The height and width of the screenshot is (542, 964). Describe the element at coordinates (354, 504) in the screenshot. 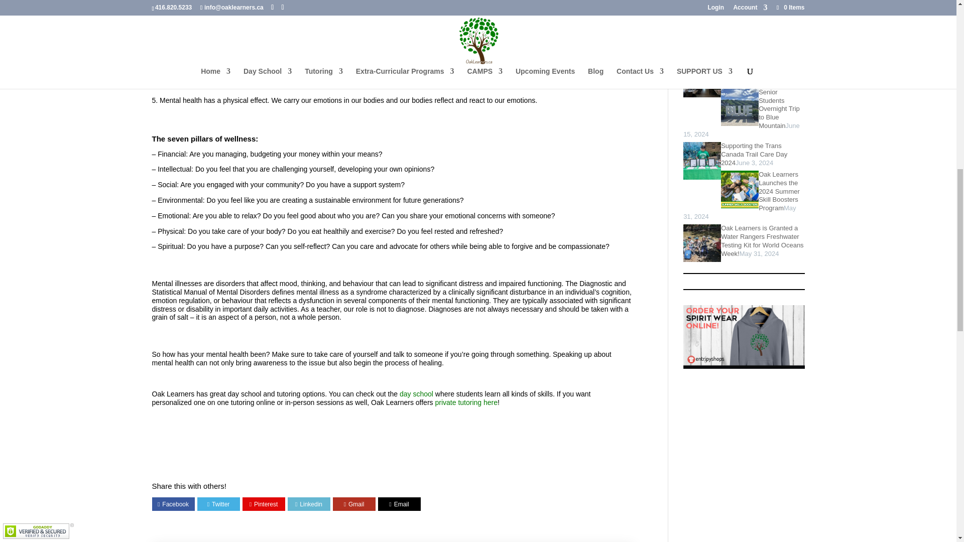

I see `Email to someone` at that location.